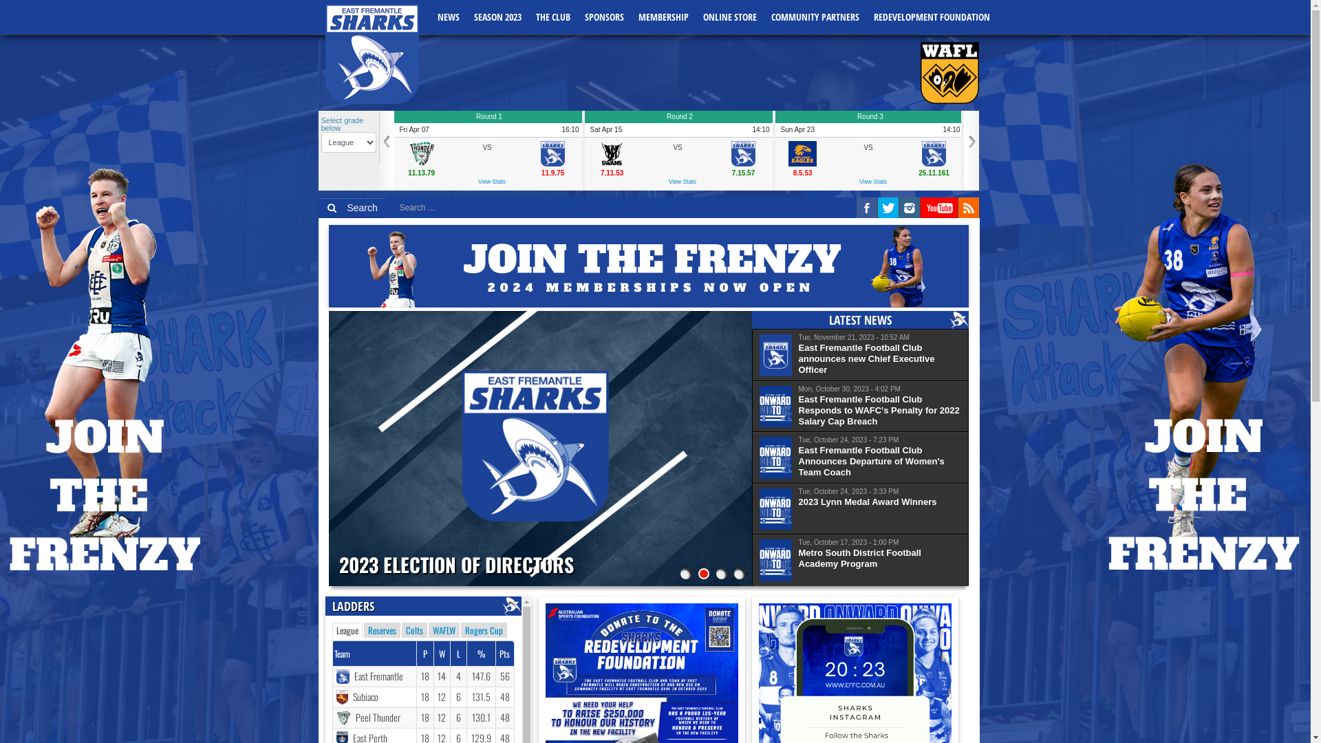 The height and width of the screenshot is (743, 1321). I want to click on Search, so click(352, 208).